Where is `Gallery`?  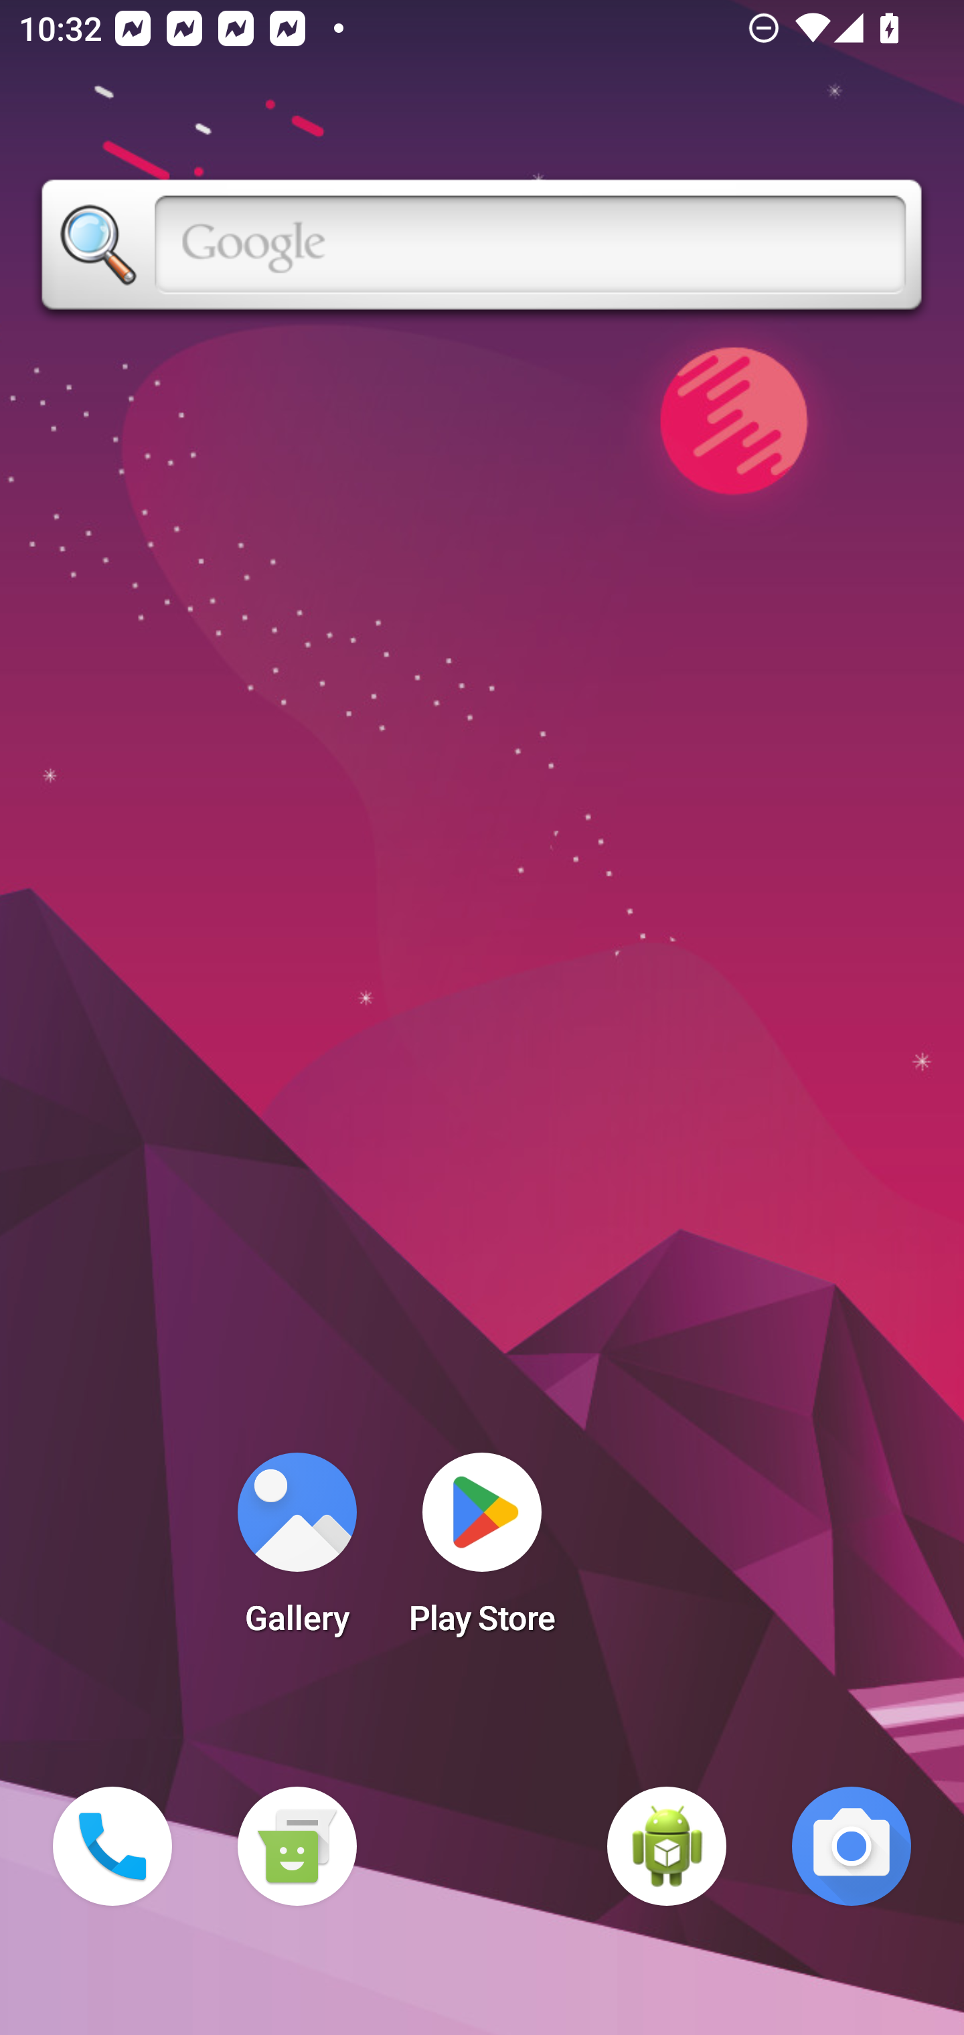
Gallery is located at coordinates (297, 1552).